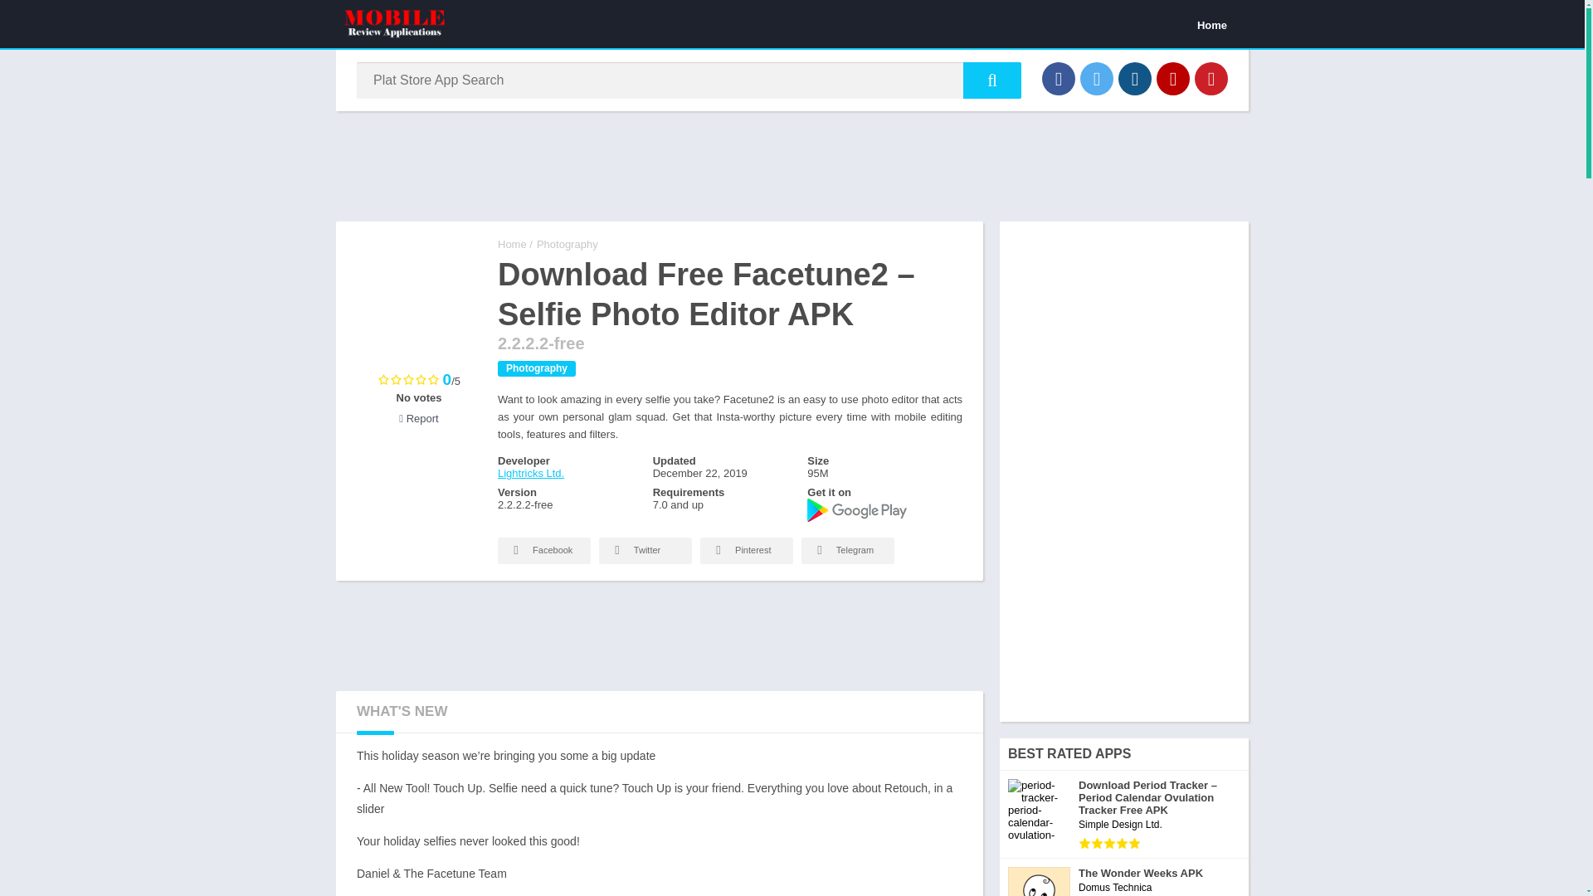 The width and height of the screenshot is (1593, 896). What do you see at coordinates (992, 80) in the screenshot?
I see `Plat Store App Search` at bounding box center [992, 80].